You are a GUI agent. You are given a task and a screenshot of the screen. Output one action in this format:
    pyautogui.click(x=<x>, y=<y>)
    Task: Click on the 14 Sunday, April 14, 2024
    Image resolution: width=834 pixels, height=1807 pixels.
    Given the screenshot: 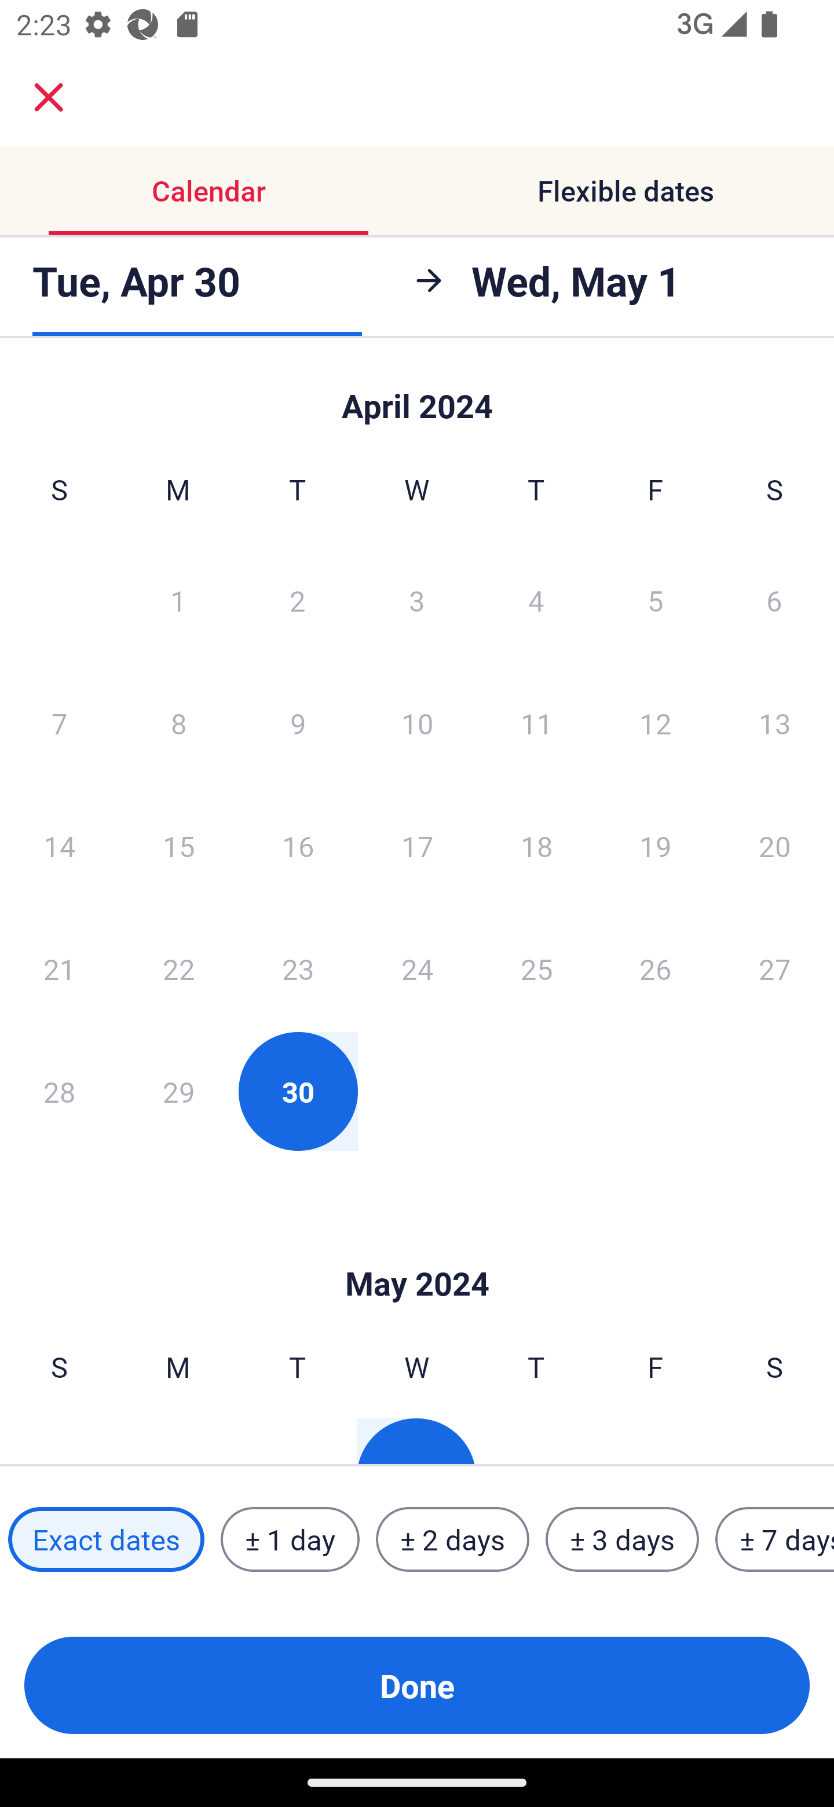 What is the action you would take?
    pyautogui.click(x=59, y=846)
    